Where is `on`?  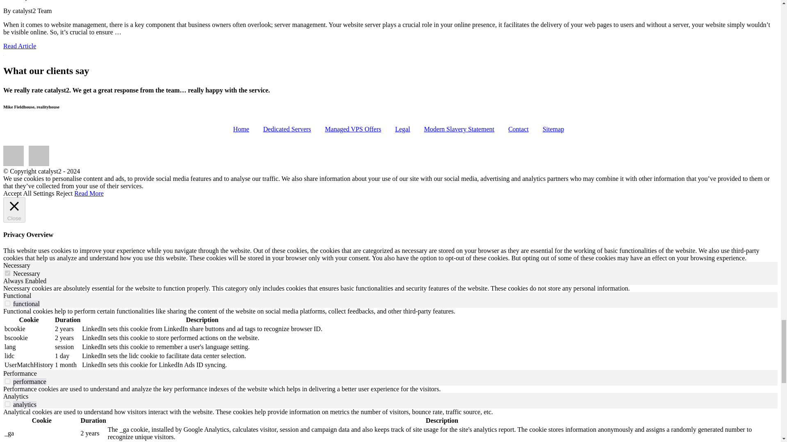 on is located at coordinates (7, 404).